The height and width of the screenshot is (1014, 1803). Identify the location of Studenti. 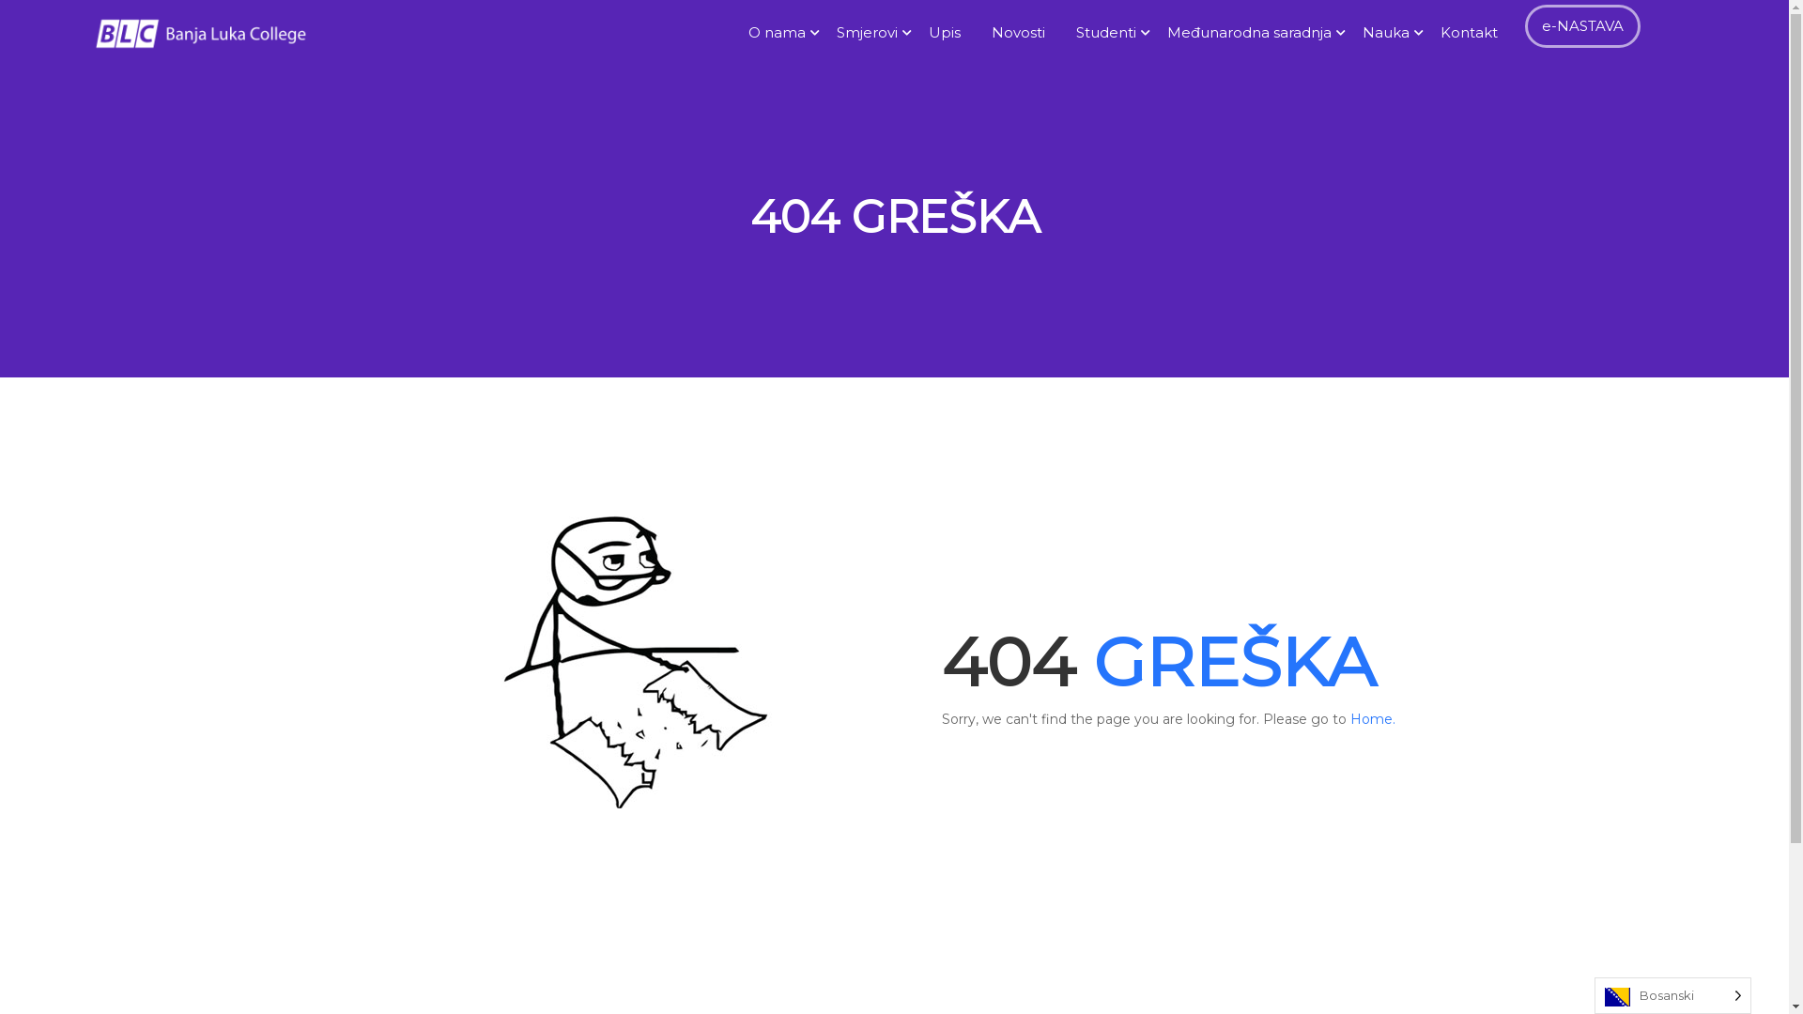
(1110, 33).